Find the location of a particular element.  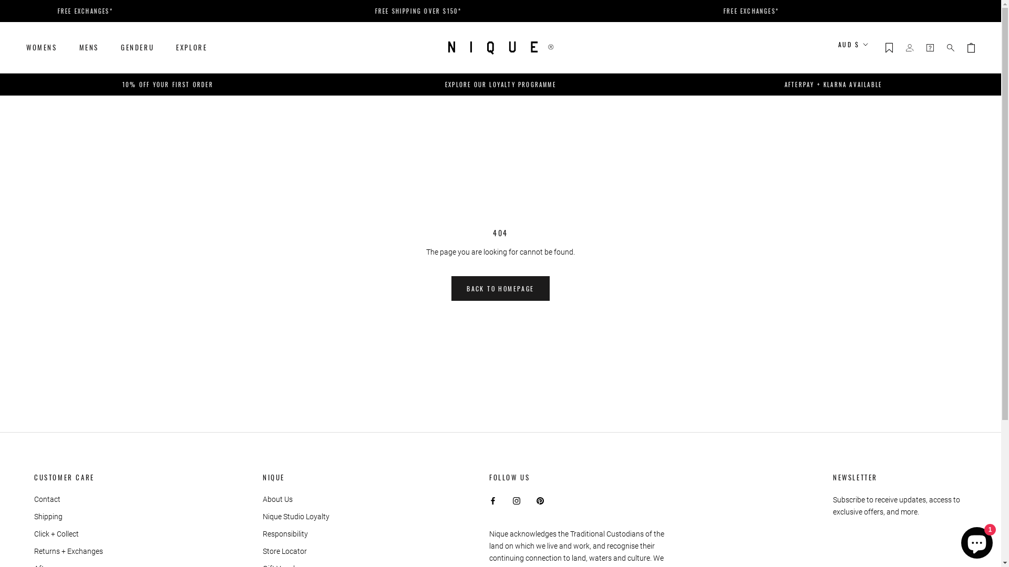

KRW is located at coordinates (870, 319).